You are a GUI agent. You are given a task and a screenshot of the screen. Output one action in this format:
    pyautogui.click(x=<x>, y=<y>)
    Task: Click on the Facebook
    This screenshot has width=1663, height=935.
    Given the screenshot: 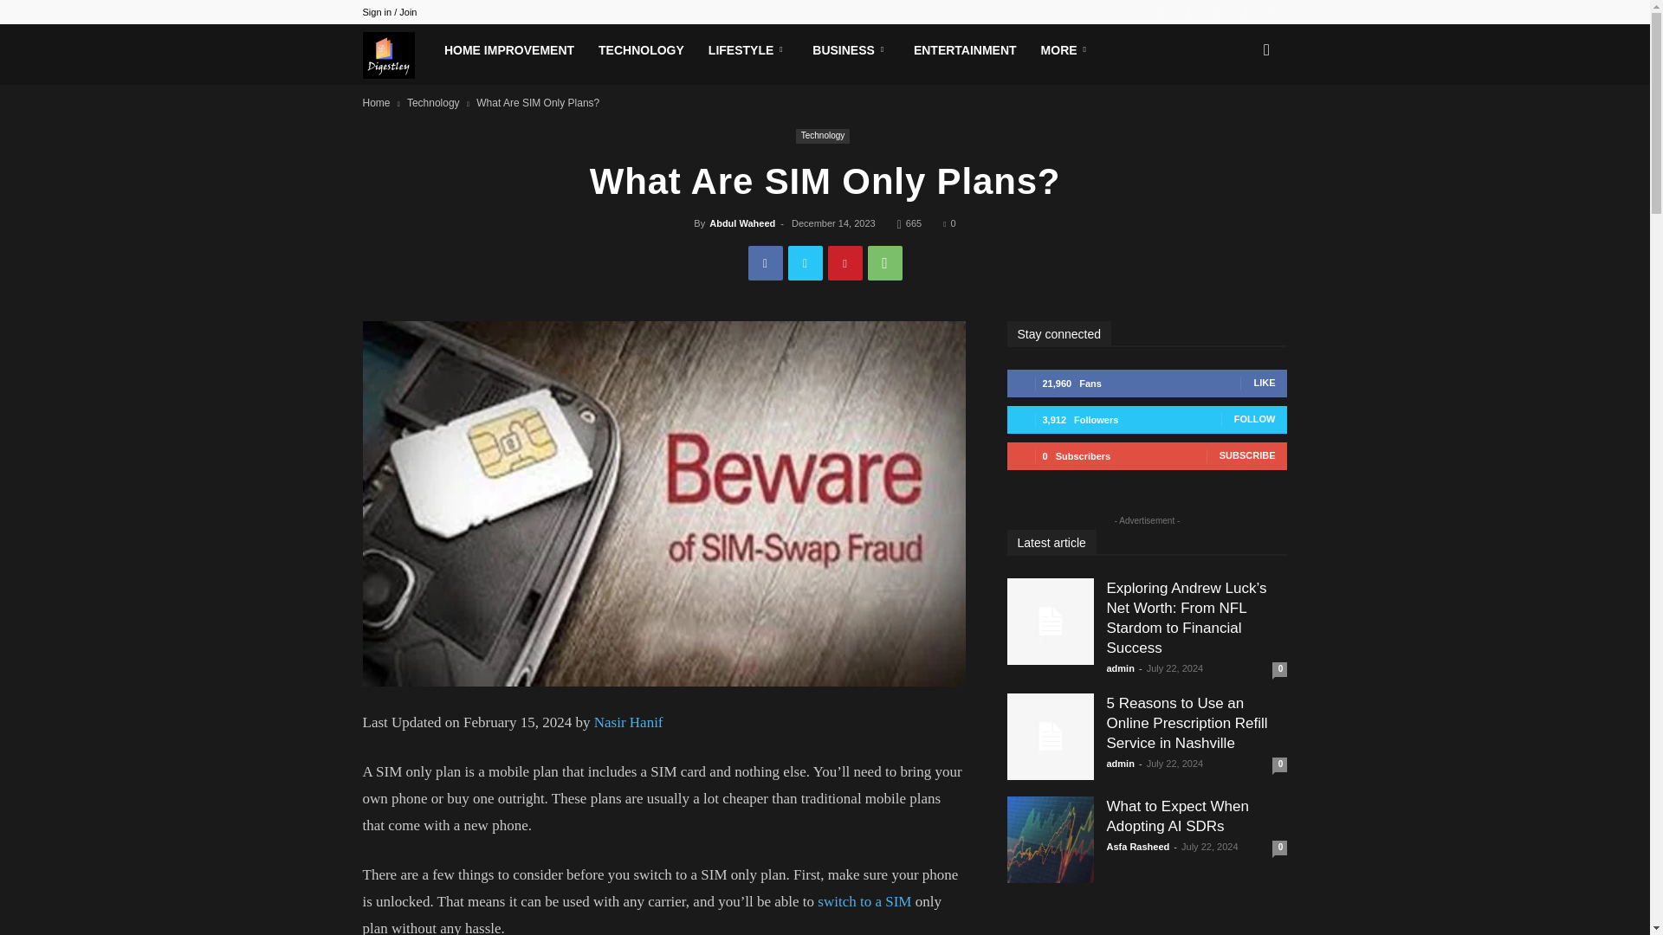 What is the action you would take?
    pyautogui.click(x=1188, y=12)
    